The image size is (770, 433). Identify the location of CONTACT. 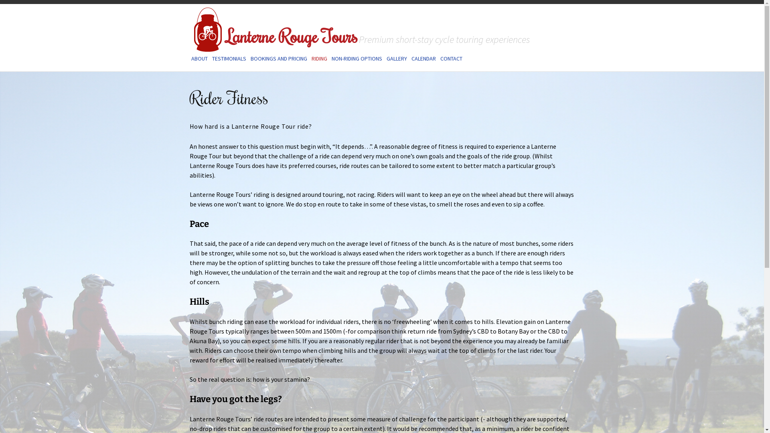
(452, 59).